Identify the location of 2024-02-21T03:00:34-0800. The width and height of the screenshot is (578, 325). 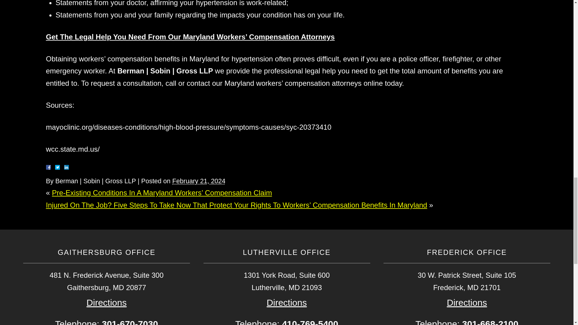
(199, 181).